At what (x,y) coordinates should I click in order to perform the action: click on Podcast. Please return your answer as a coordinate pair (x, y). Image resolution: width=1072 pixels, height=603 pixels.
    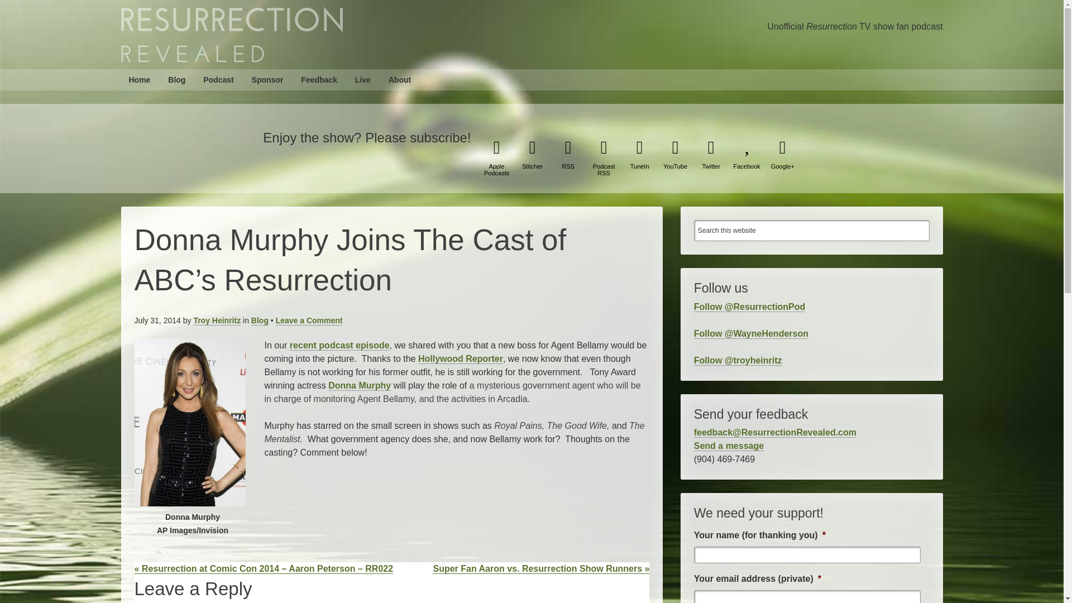
    Looking at the image, I should click on (218, 80).